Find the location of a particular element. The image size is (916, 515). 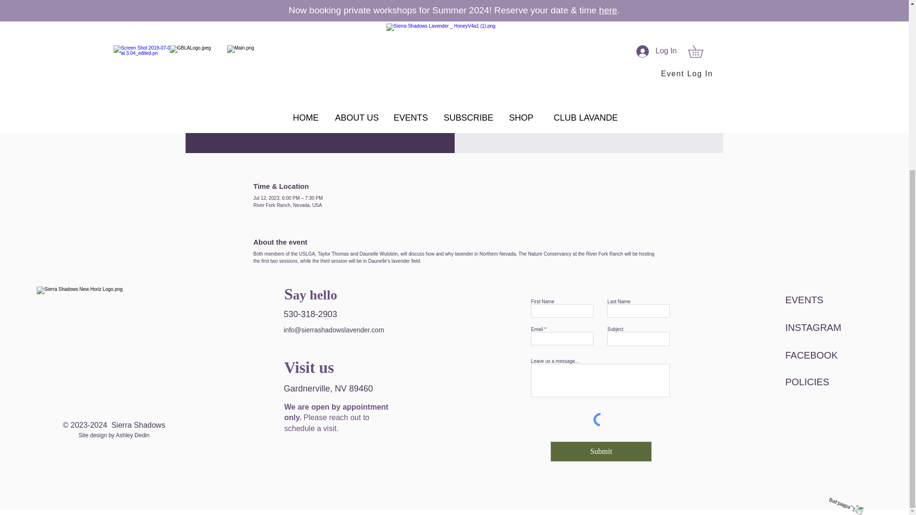

Submit is located at coordinates (601, 451).